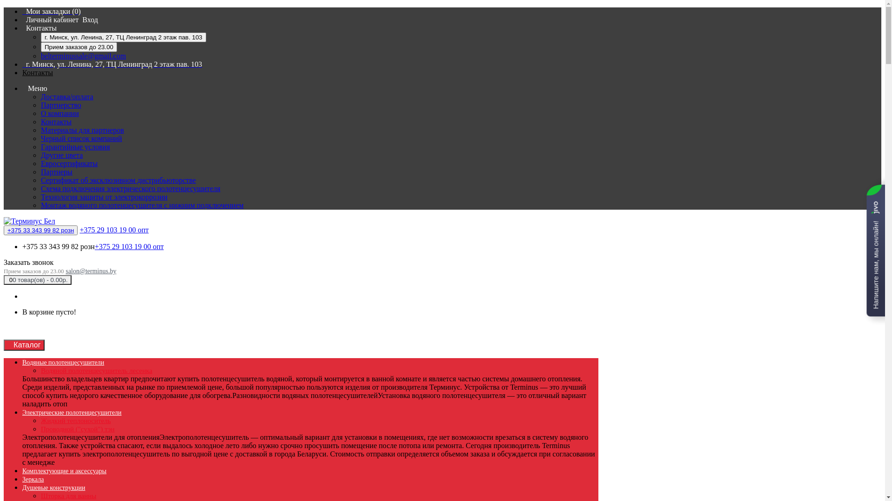 The width and height of the screenshot is (892, 501). Describe the element at coordinates (84, 56) in the screenshot. I see `belterminussale@gmail.com` at that location.